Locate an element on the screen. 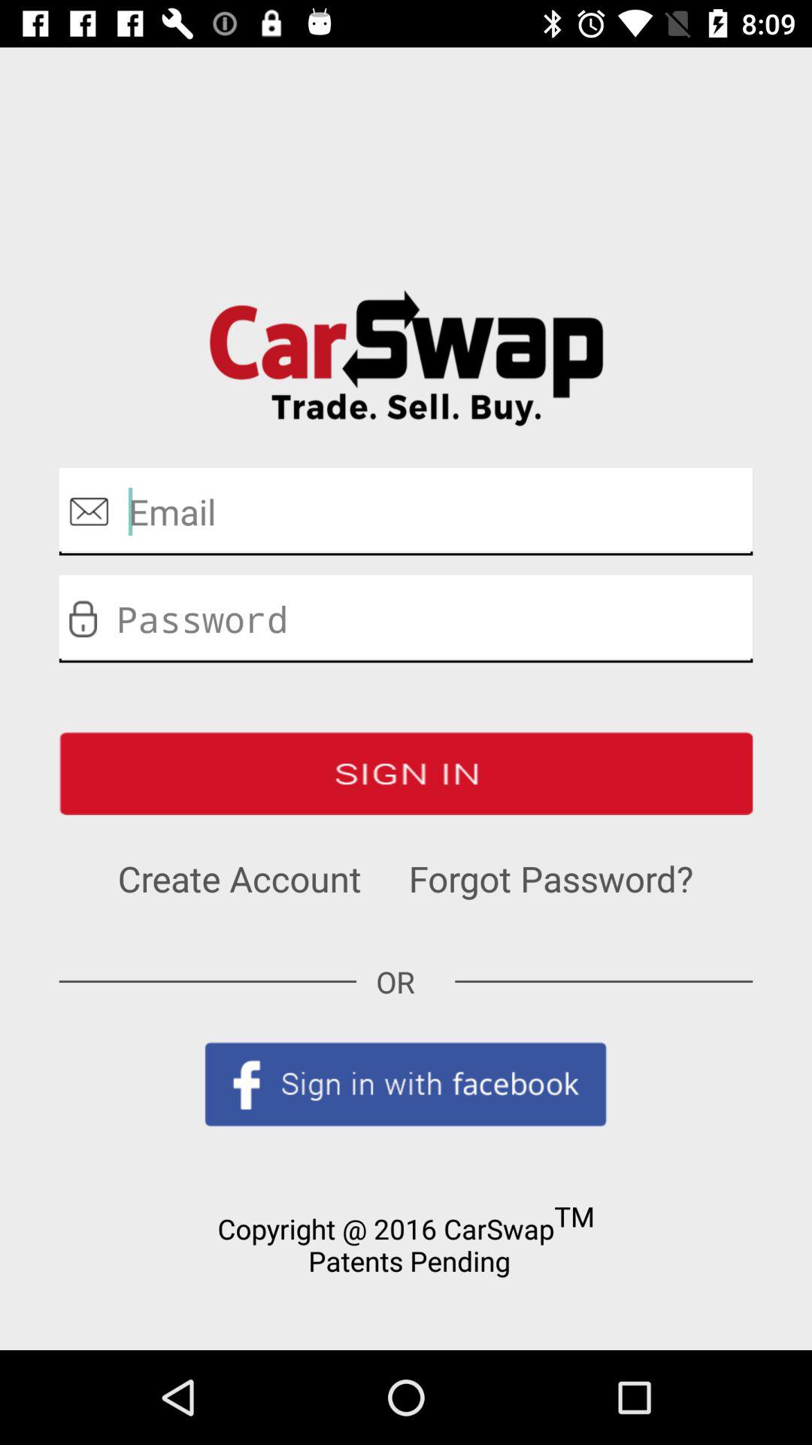 This screenshot has width=812, height=1445. enter email is located at coordinates (406, 512).